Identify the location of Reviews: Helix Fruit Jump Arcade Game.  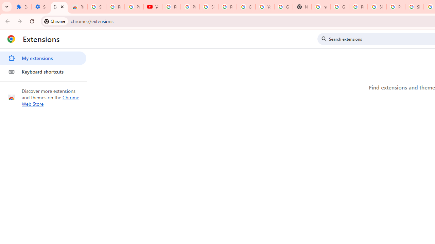
(78, 7).